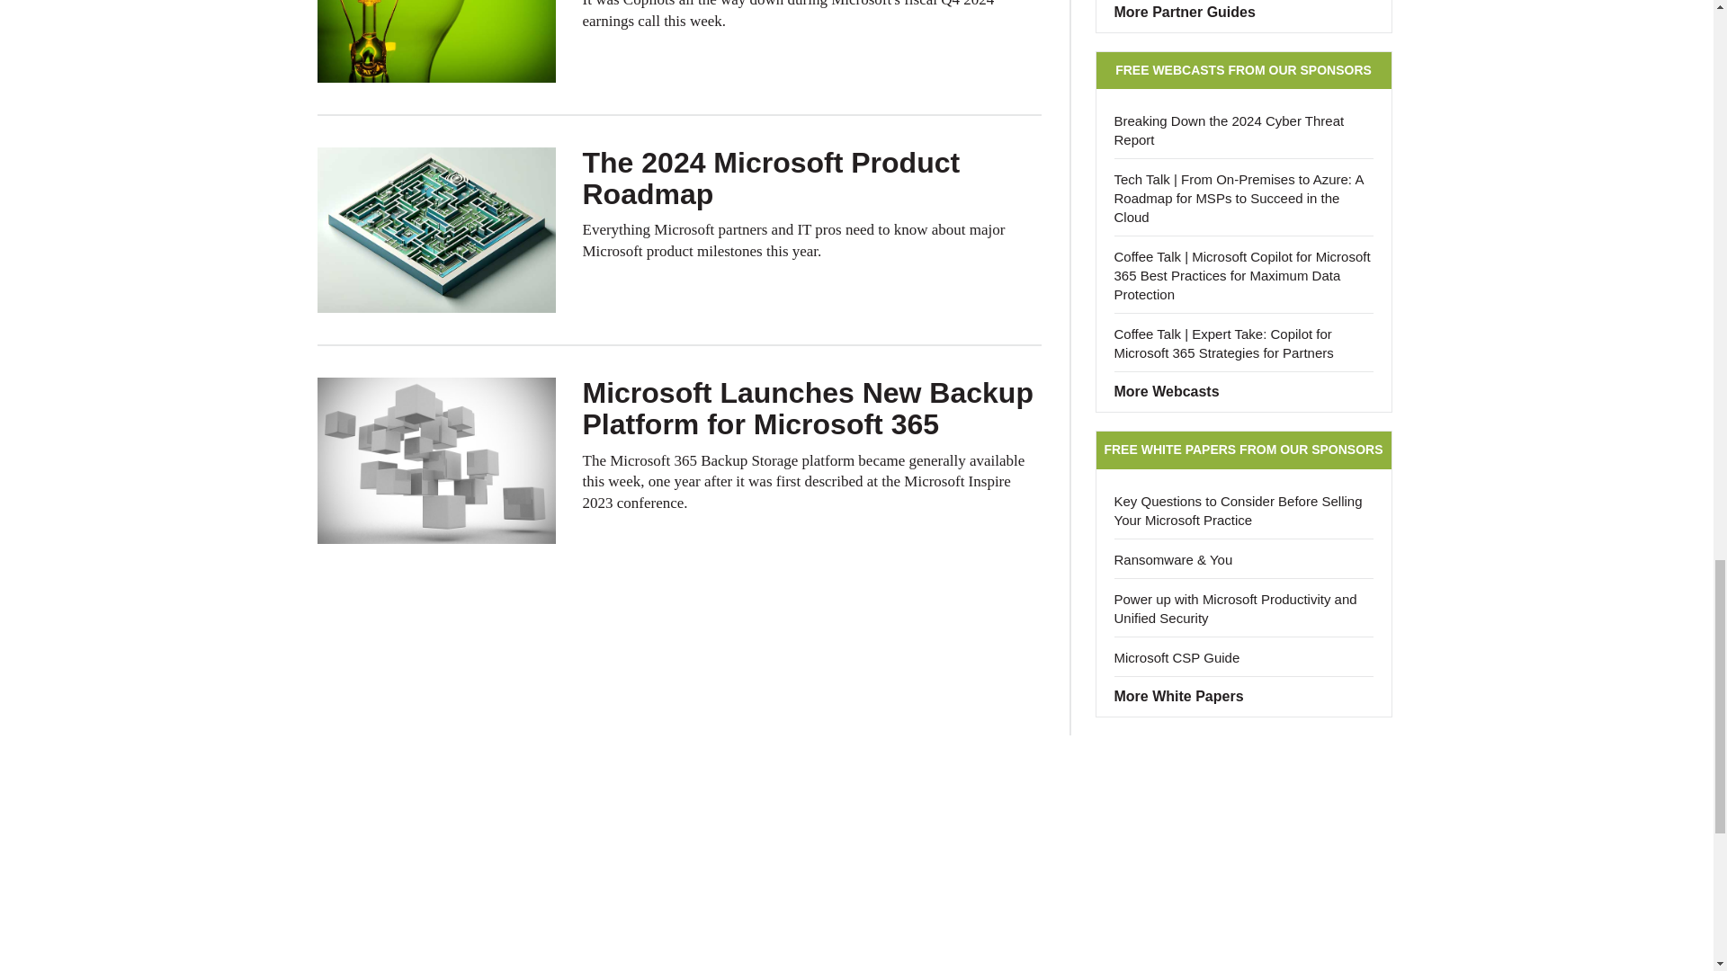 The height and width of the screenshot is (971, 1727). Describe the element at coordinates (855, 913) in the screenshot. I see `3rd party ad content` at that location.